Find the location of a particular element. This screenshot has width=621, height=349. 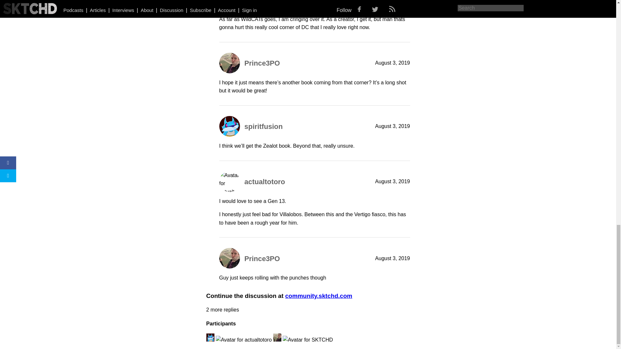

actualtotoro is located at coordinates (265, 182).